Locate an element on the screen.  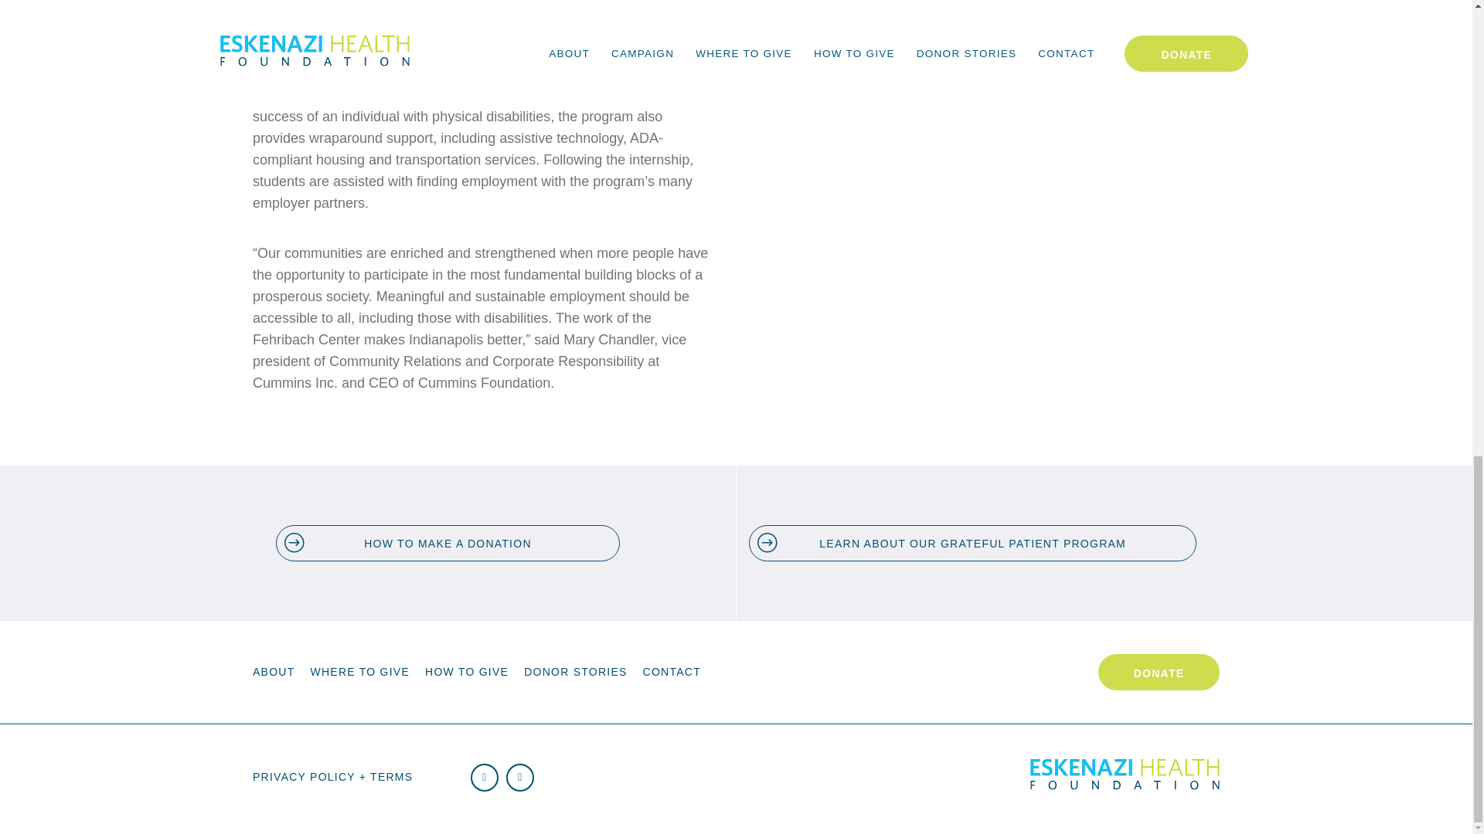
HOW TO GIVE is located at coordinates (467, 672).